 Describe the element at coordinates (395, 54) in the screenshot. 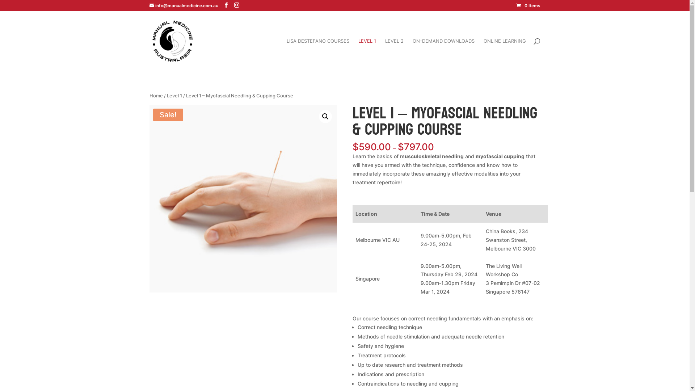

I see `LEVEL 2` at that location.